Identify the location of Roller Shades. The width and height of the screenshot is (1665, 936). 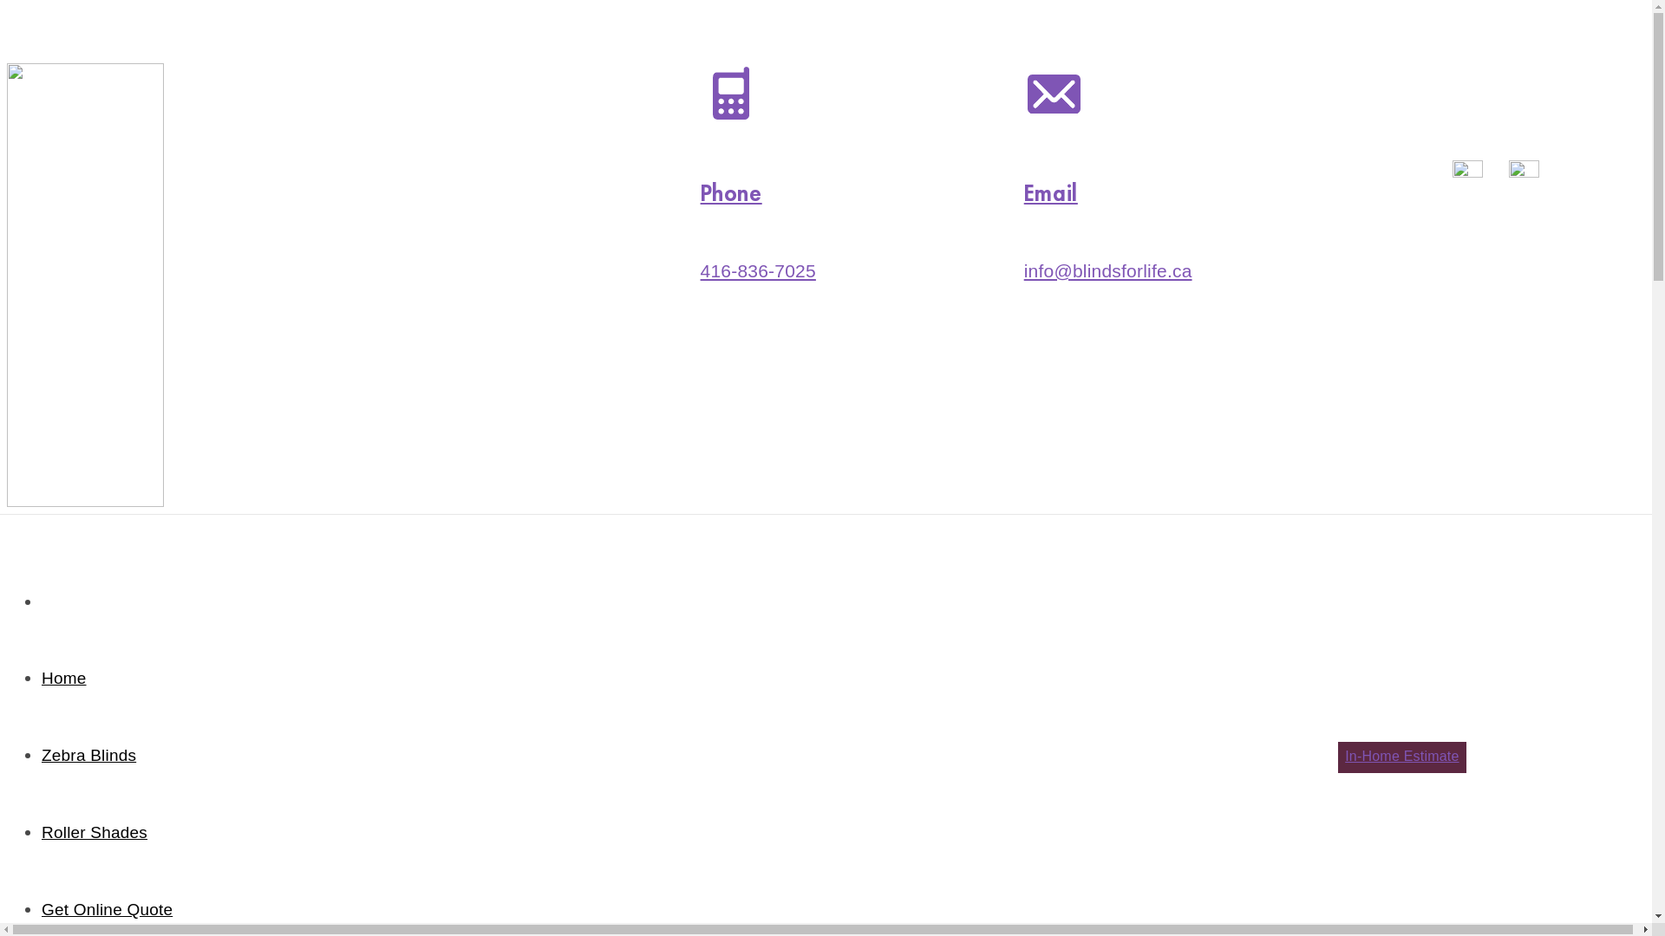
(95, 832).